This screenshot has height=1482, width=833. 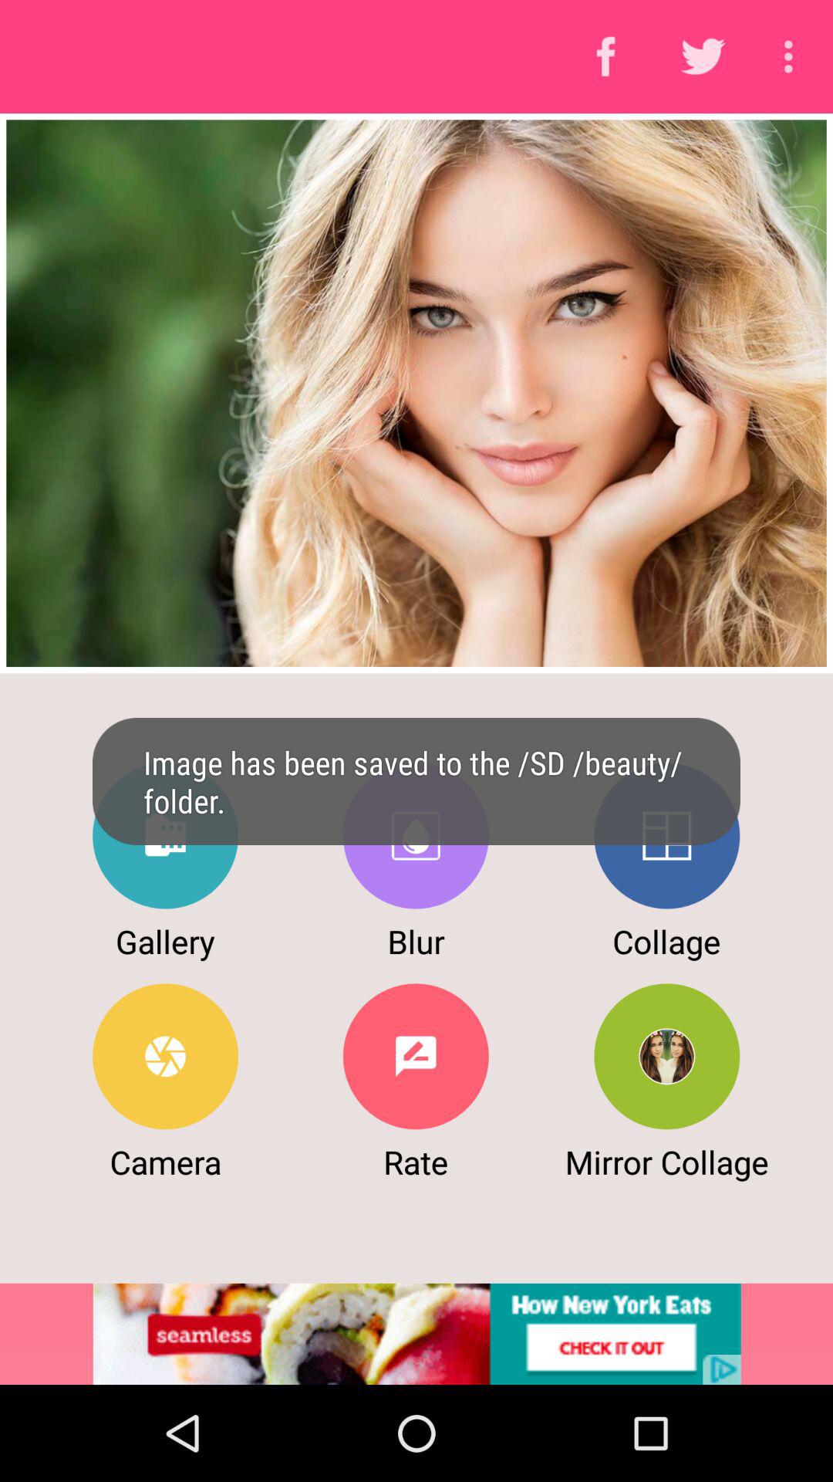 What do you see at coordinates (165, 835) in the screenshot?
I see `go to gellery` at bounding box center [165, 835].